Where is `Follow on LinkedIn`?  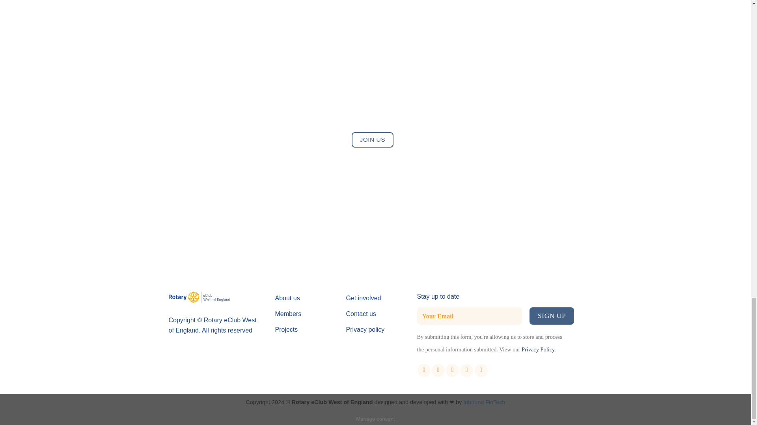
Follow on LinkedIn is located at coordinates (467, 370).